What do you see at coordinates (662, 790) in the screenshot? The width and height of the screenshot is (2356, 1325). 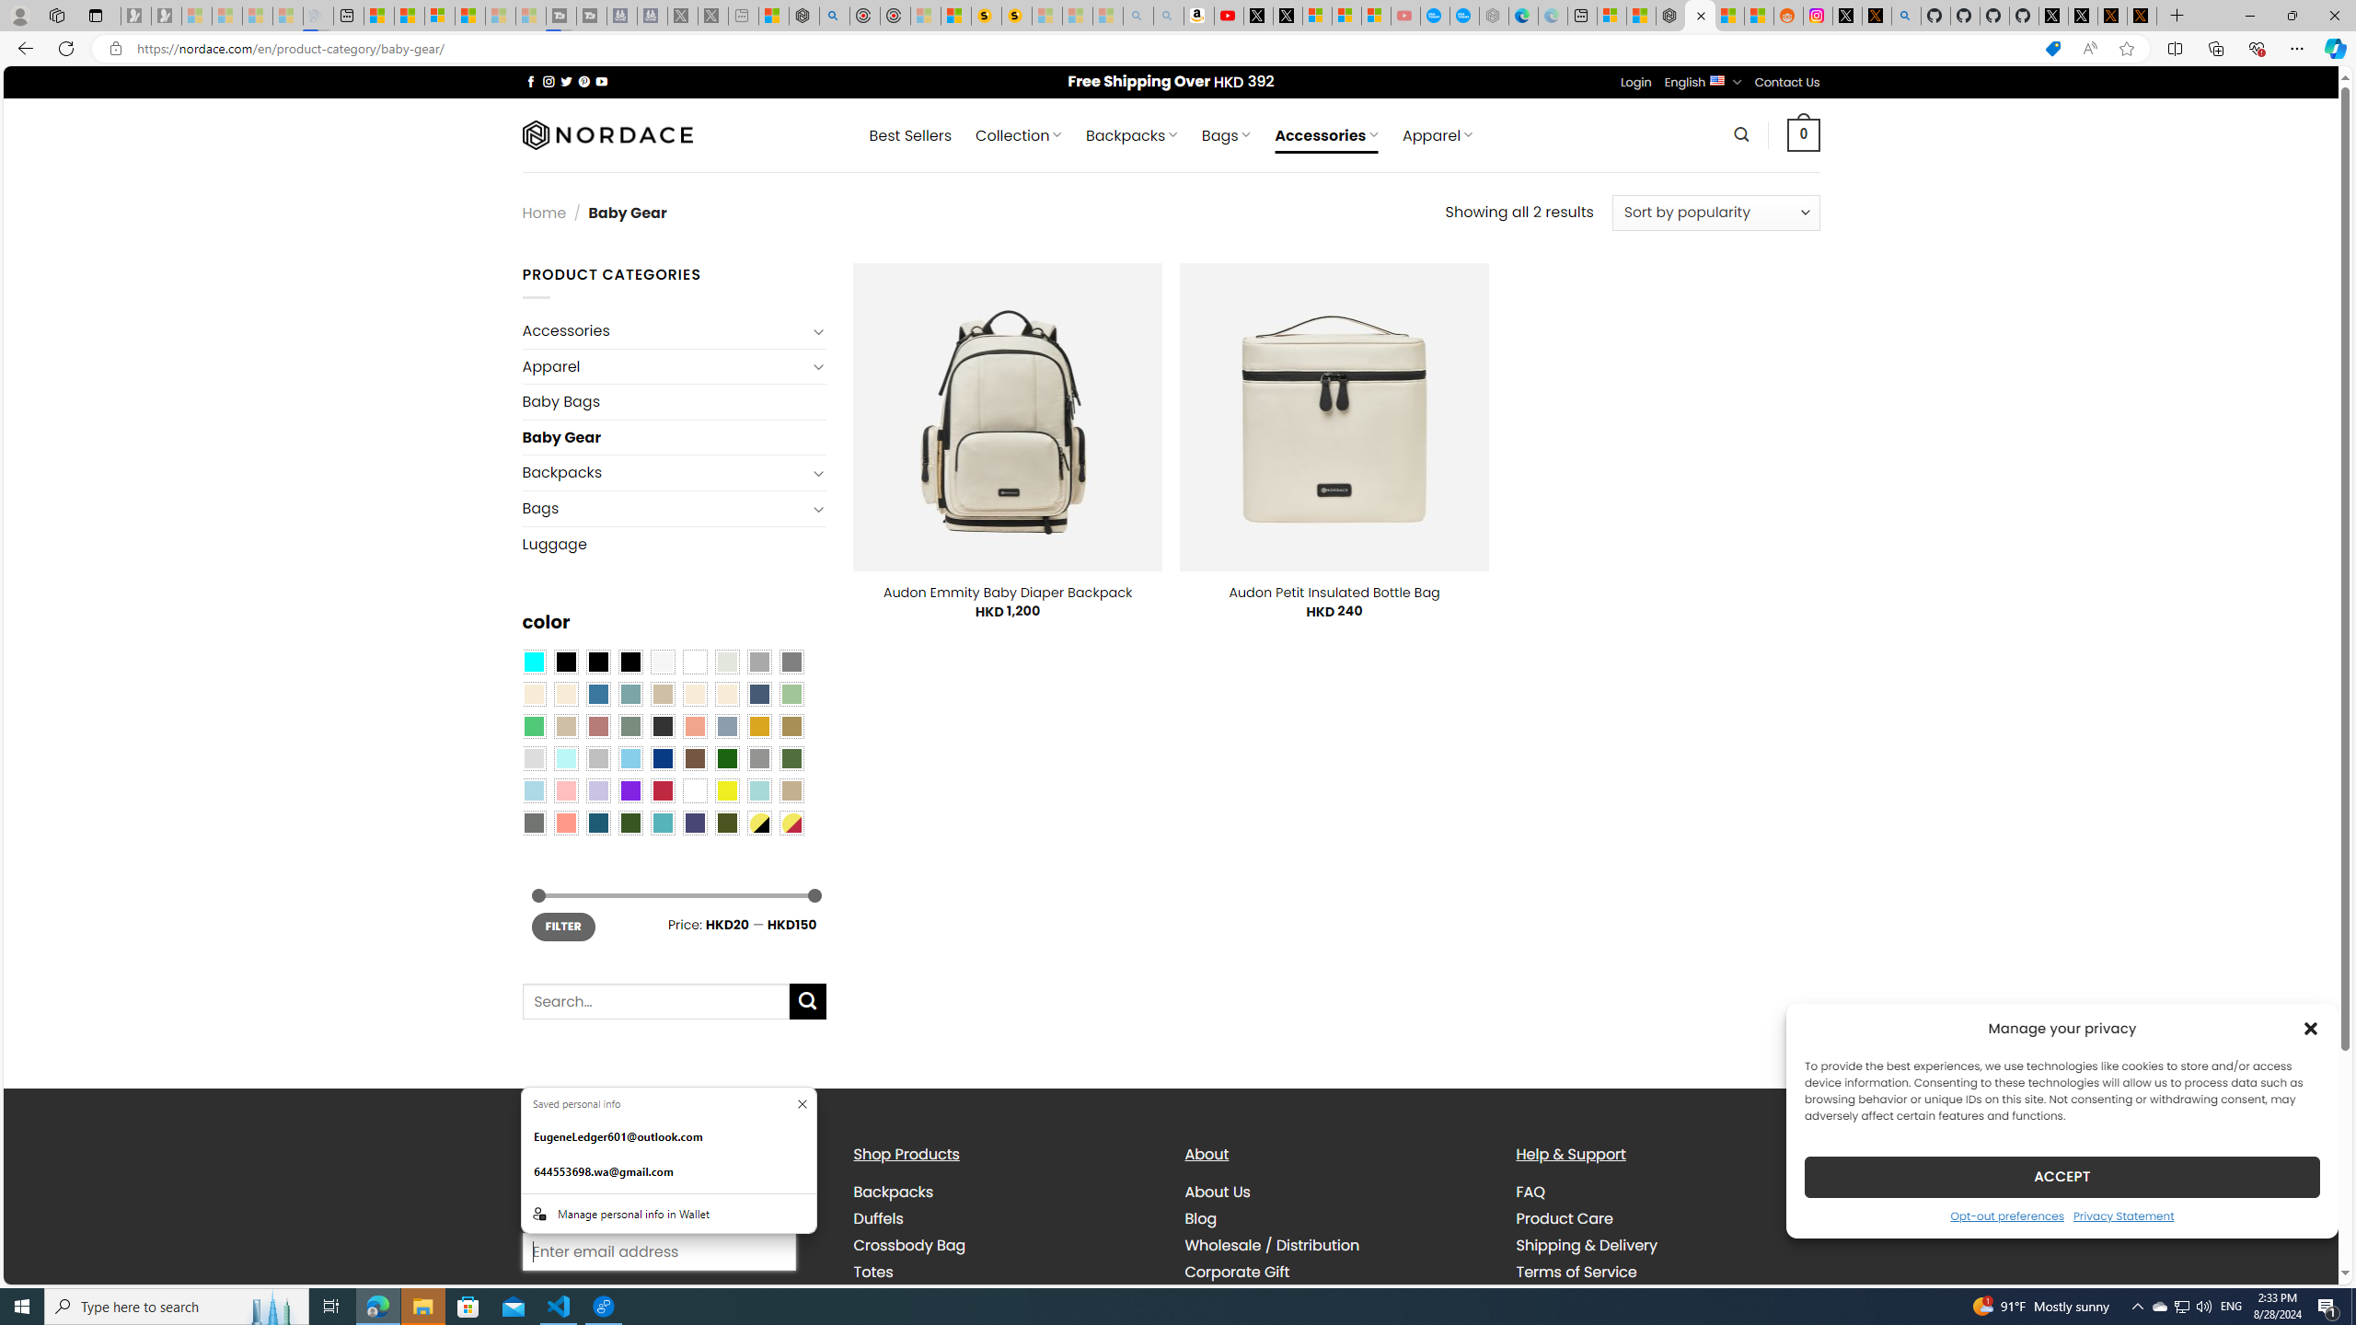 I see `Red` at bounding box center [662, 790].